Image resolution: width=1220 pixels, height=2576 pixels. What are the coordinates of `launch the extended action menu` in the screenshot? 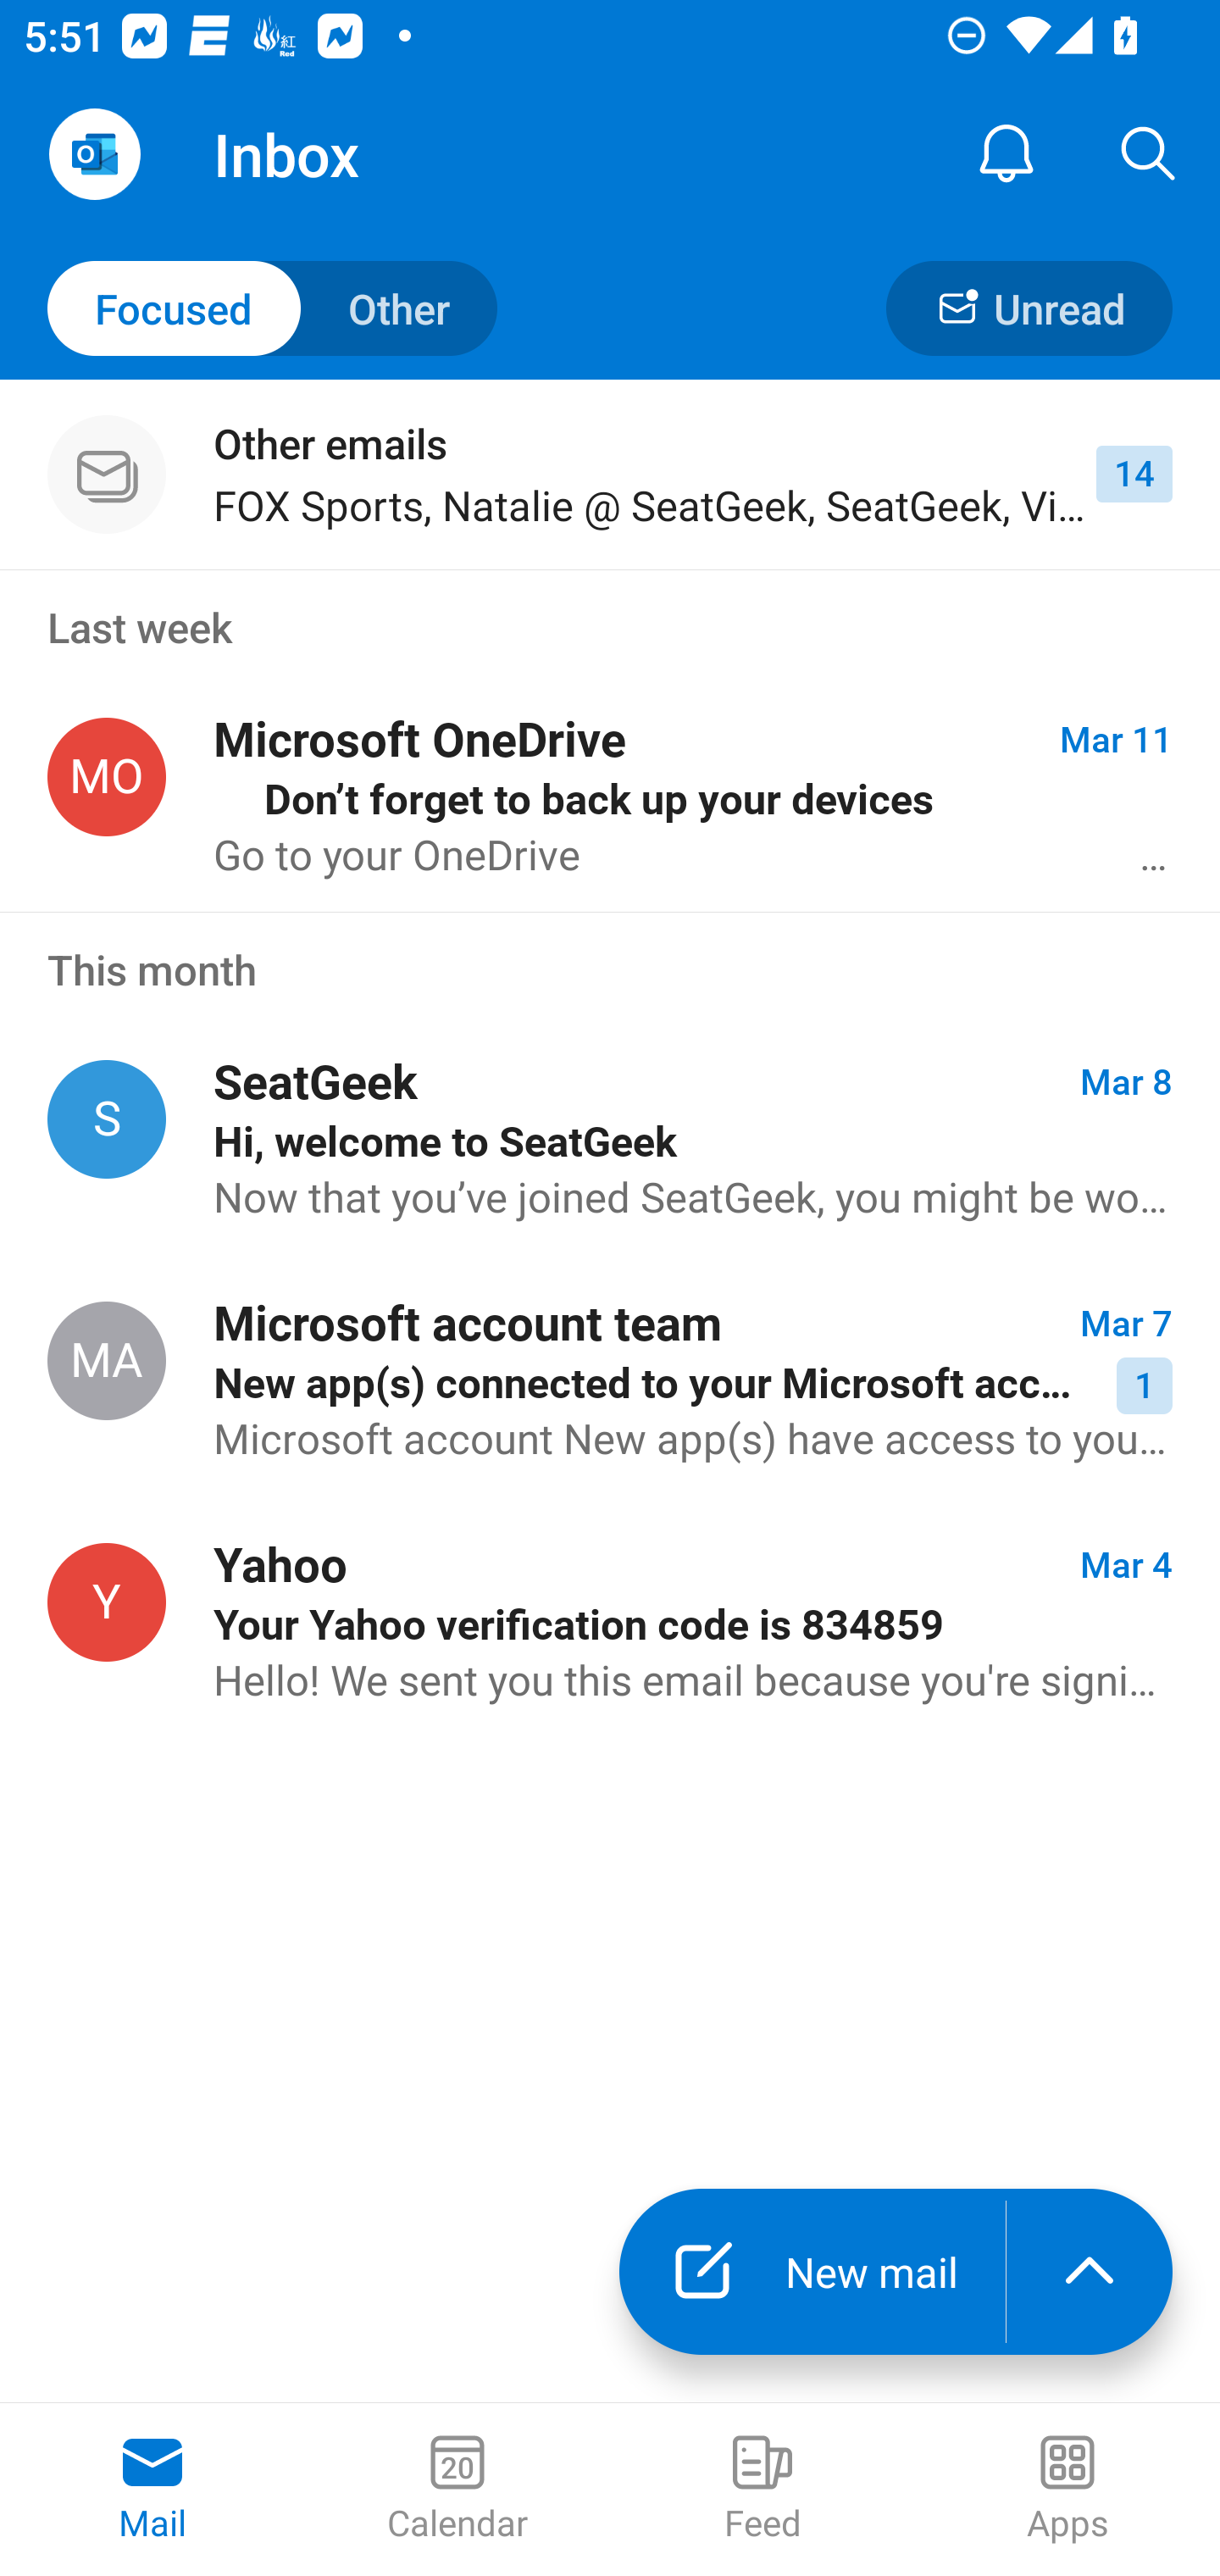 It's located at (1090, 2272).